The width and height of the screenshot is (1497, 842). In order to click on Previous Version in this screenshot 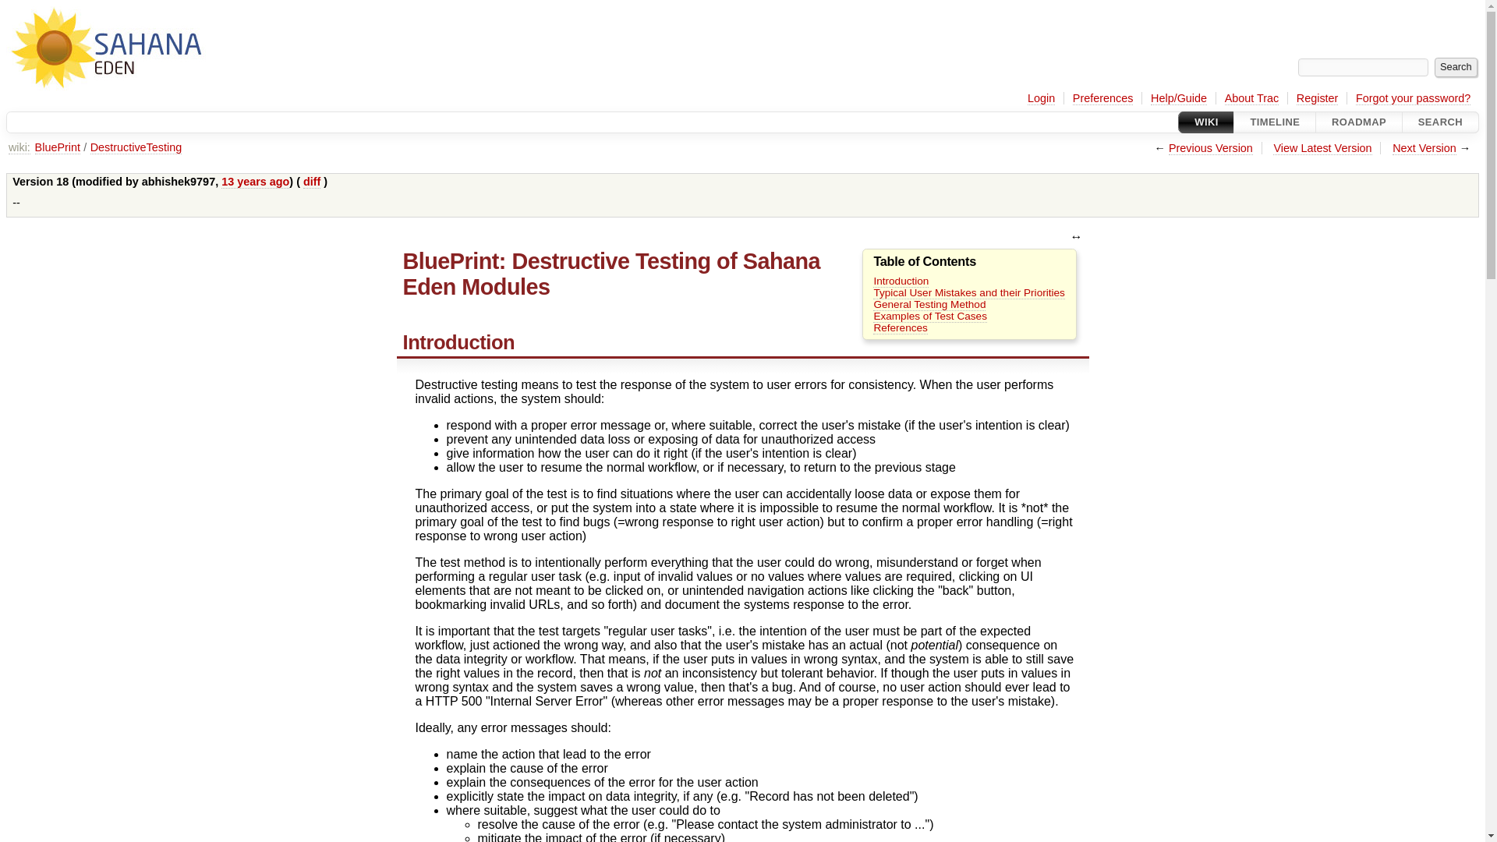, I will do `click(1211, 148)`.